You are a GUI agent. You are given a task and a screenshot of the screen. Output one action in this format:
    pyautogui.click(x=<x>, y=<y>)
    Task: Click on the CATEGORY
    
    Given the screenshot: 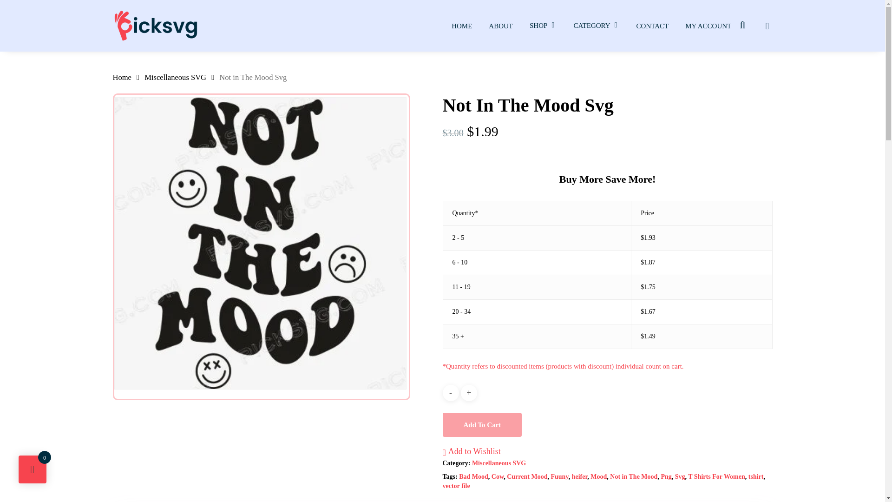 What is the action you would take?
    pyautogui.click(x=596, y=26)
    